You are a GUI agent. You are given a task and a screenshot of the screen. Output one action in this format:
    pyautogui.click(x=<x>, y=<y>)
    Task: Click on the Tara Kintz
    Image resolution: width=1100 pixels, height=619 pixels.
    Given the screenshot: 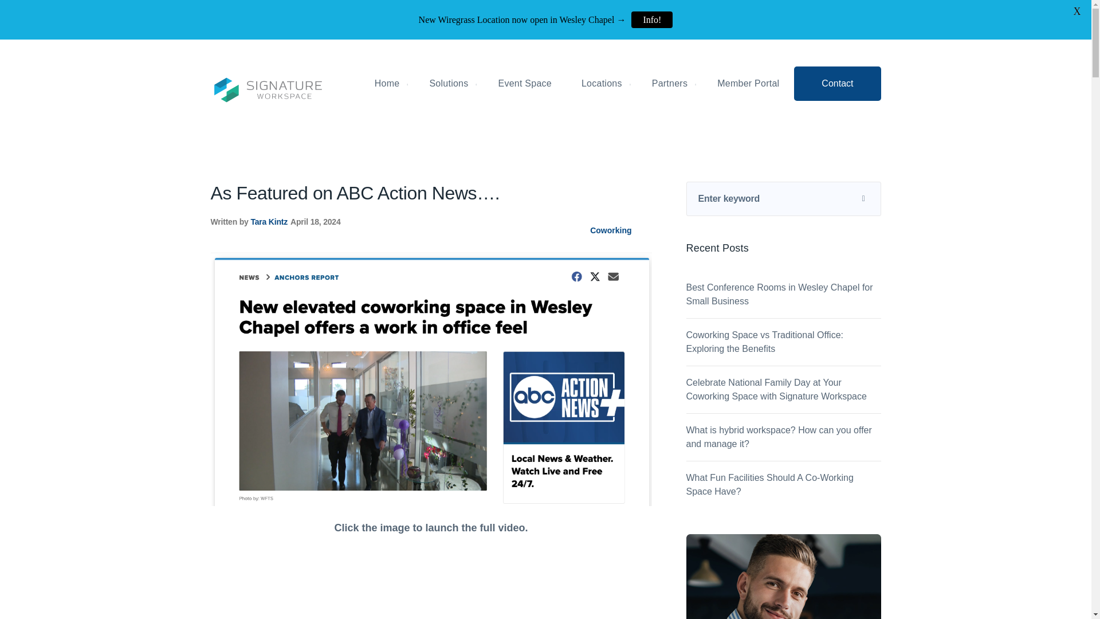 What is the action you would take?
    pyautogui.click(x=269, y=222)
    